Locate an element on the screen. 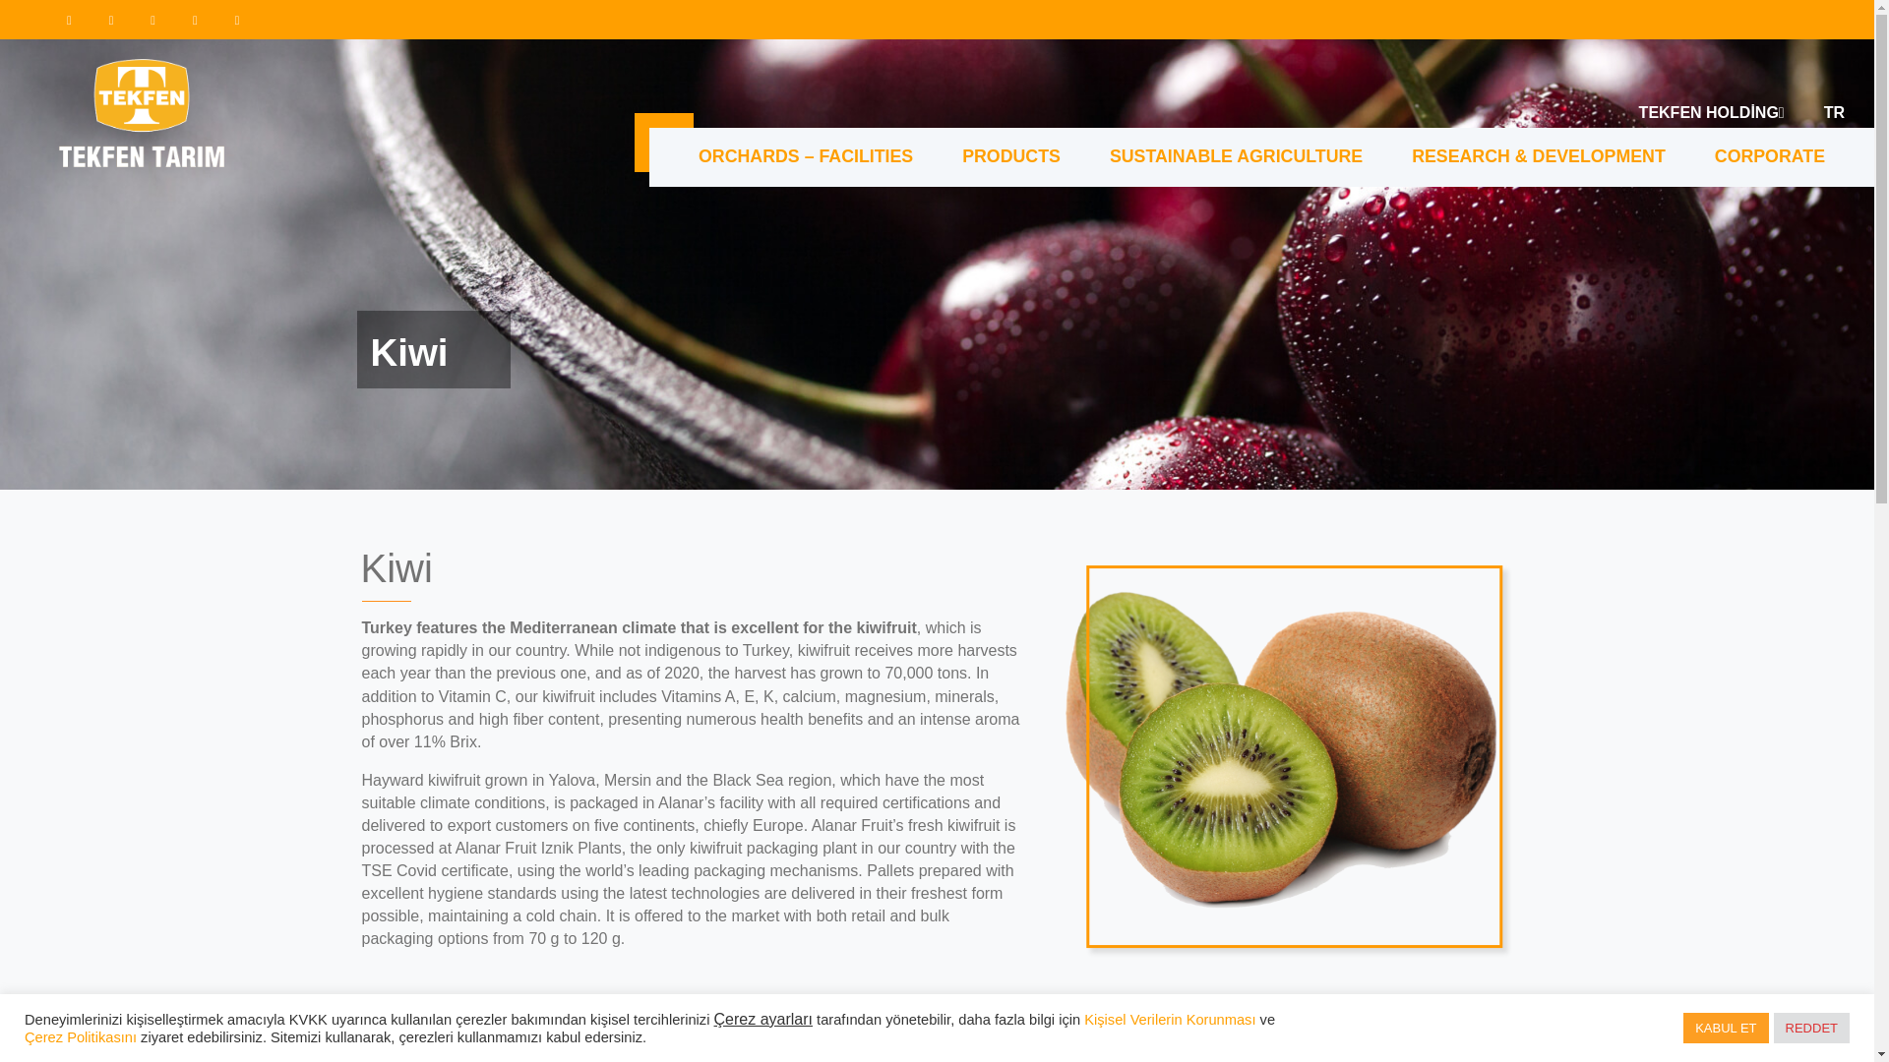  SUSTAINABLE AGRICULTURE is located at coordinates (1236, 157).